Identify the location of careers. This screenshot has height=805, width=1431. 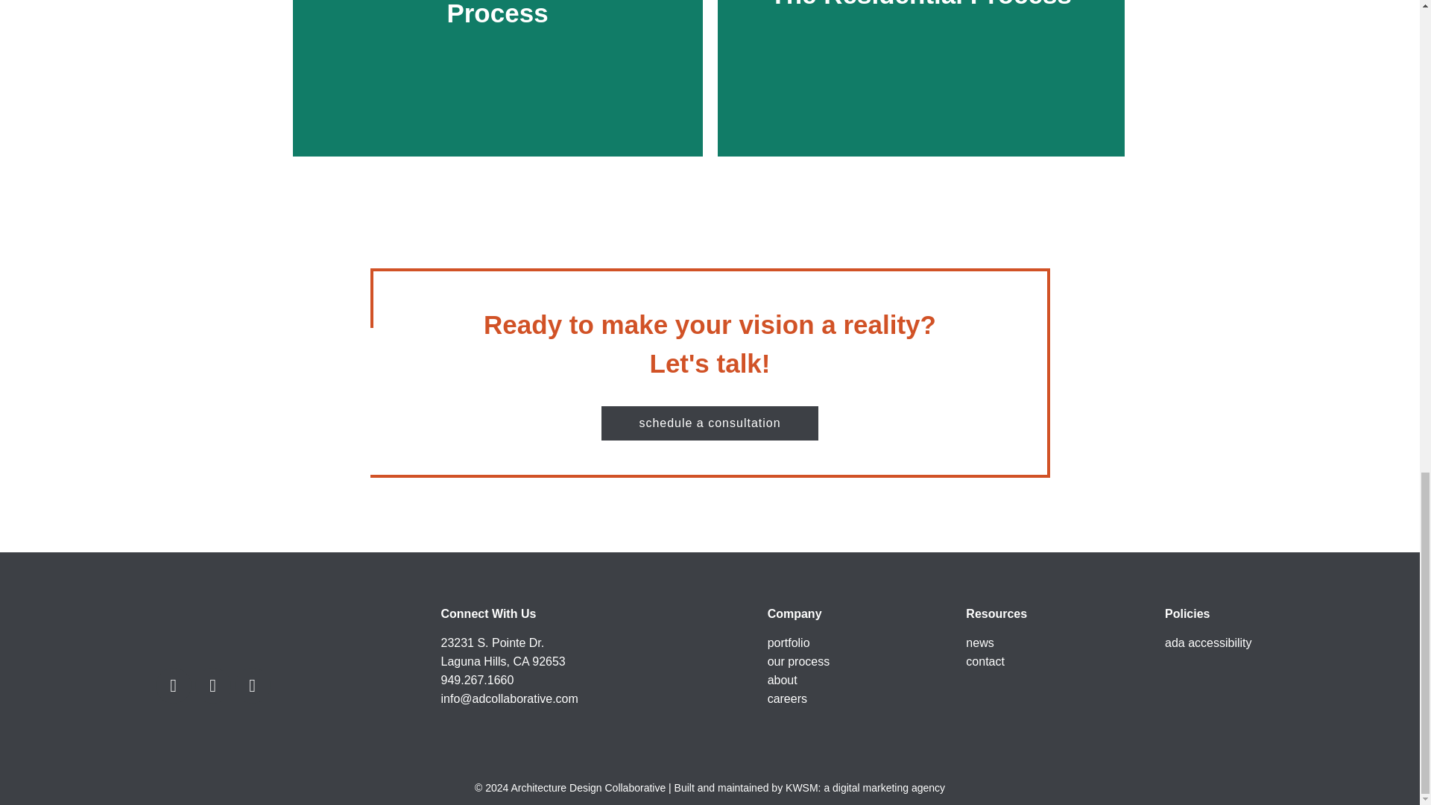
(787, 698).